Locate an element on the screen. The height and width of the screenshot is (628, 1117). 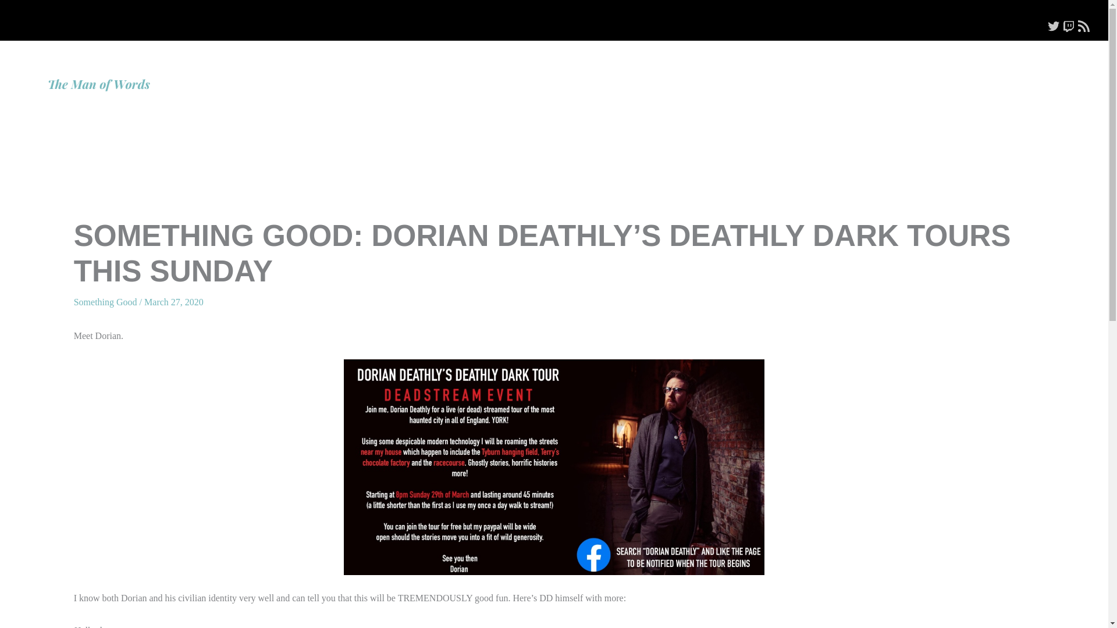
WRITING is located at coordinates (732, 76).